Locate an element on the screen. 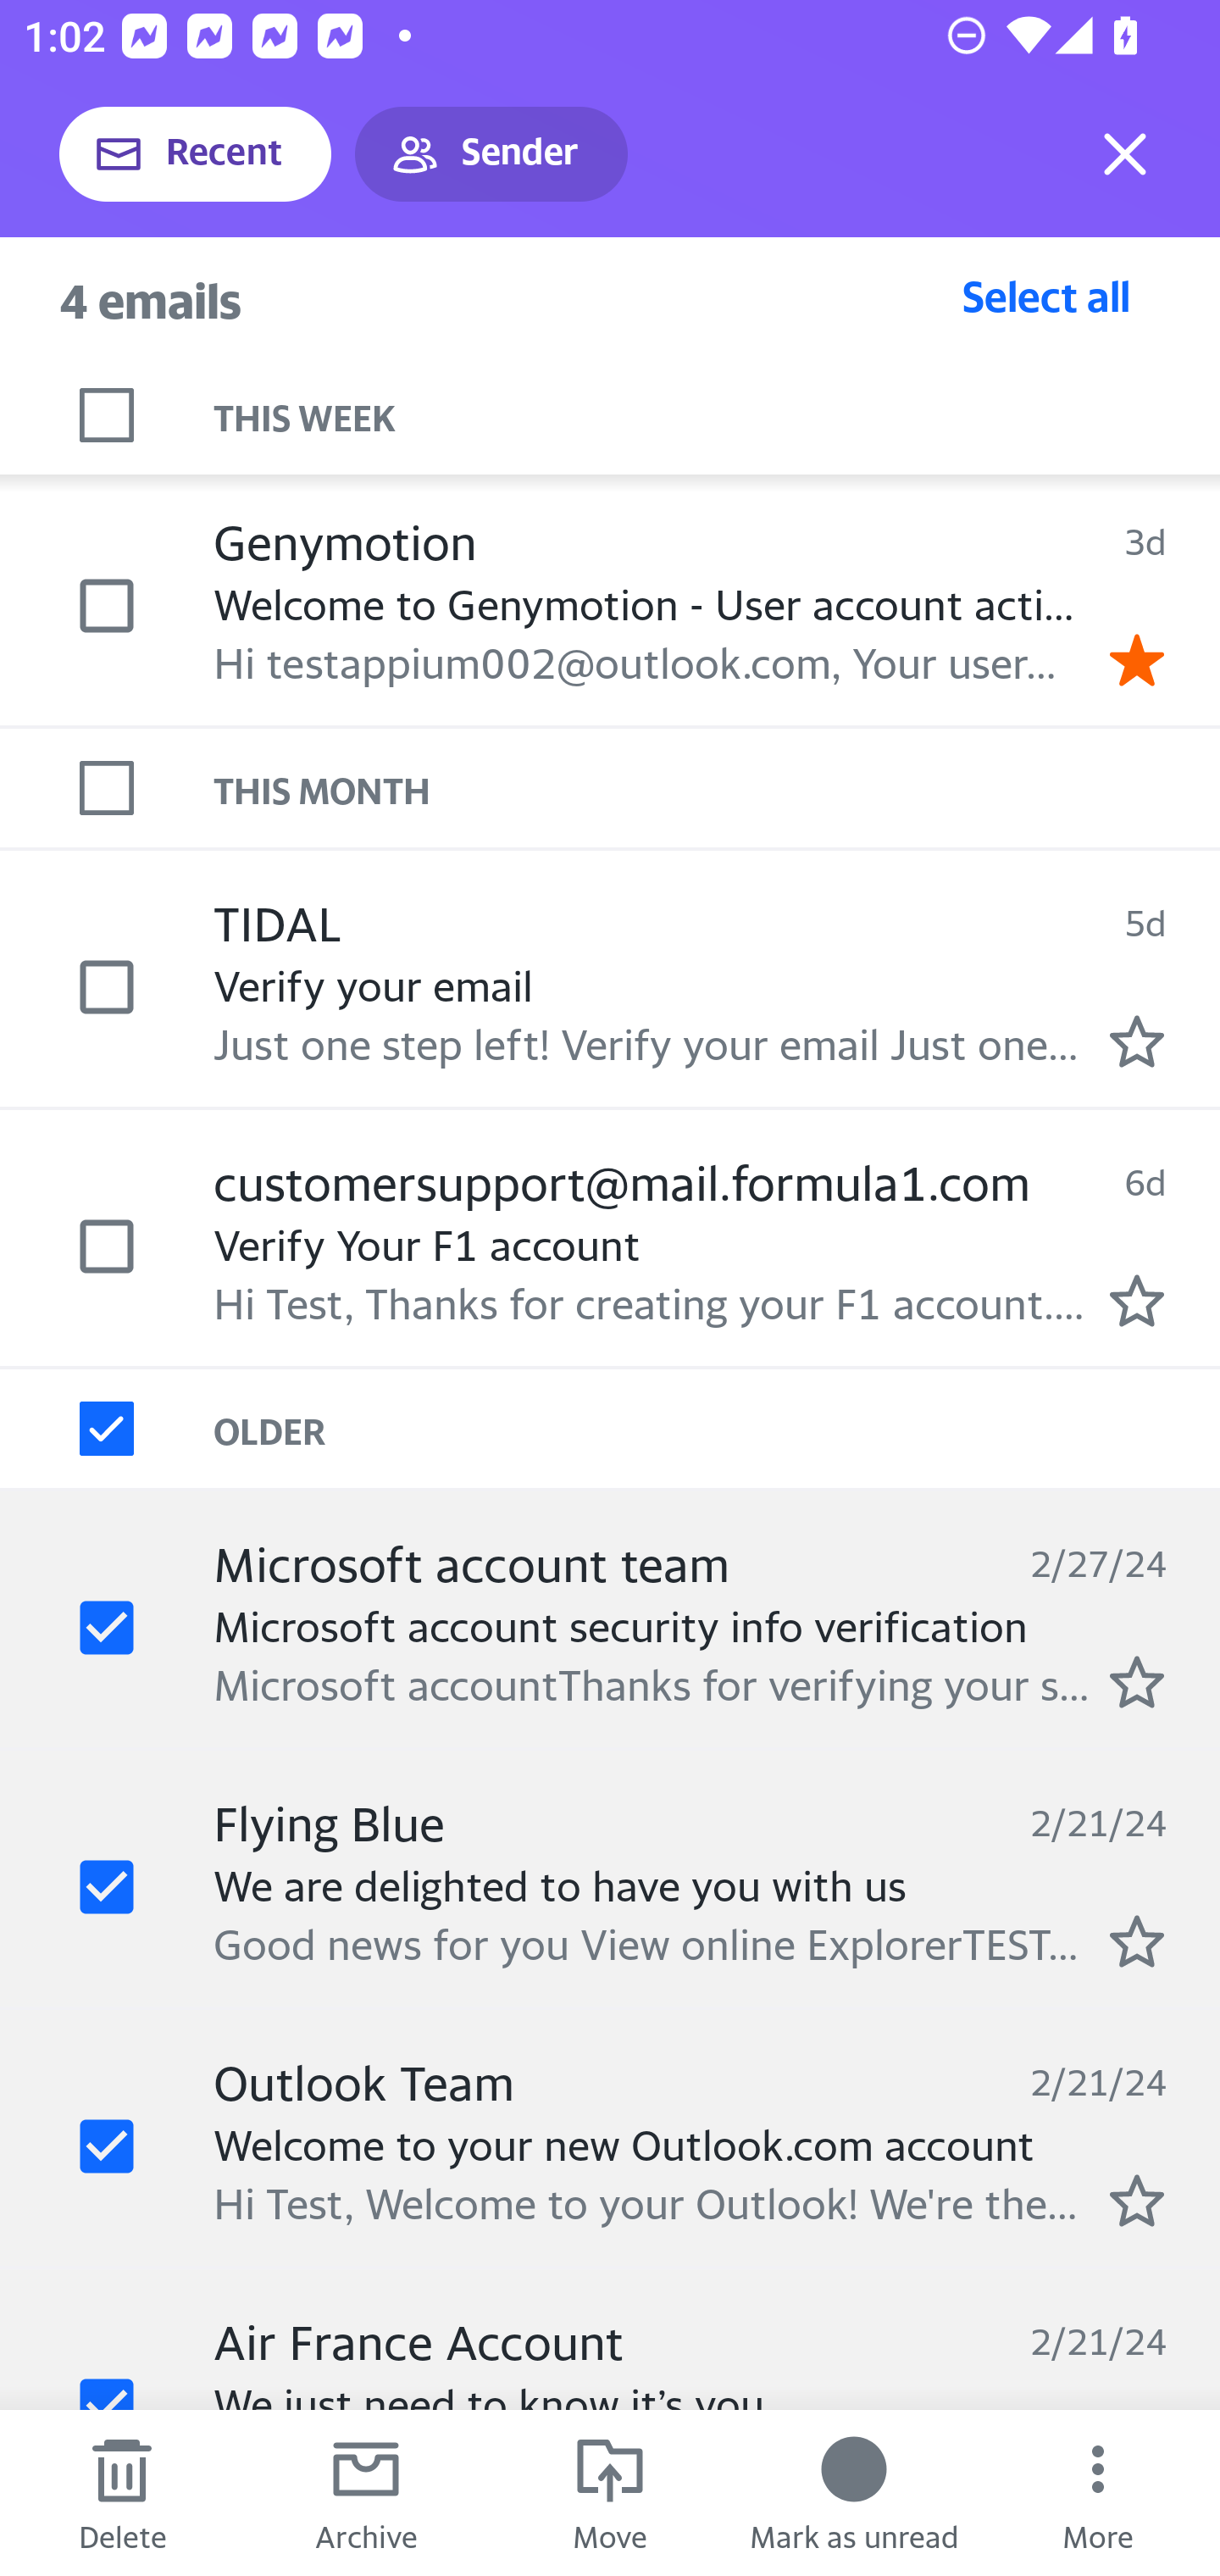  Mark as starred. is located at coordinates (1137, 1940).